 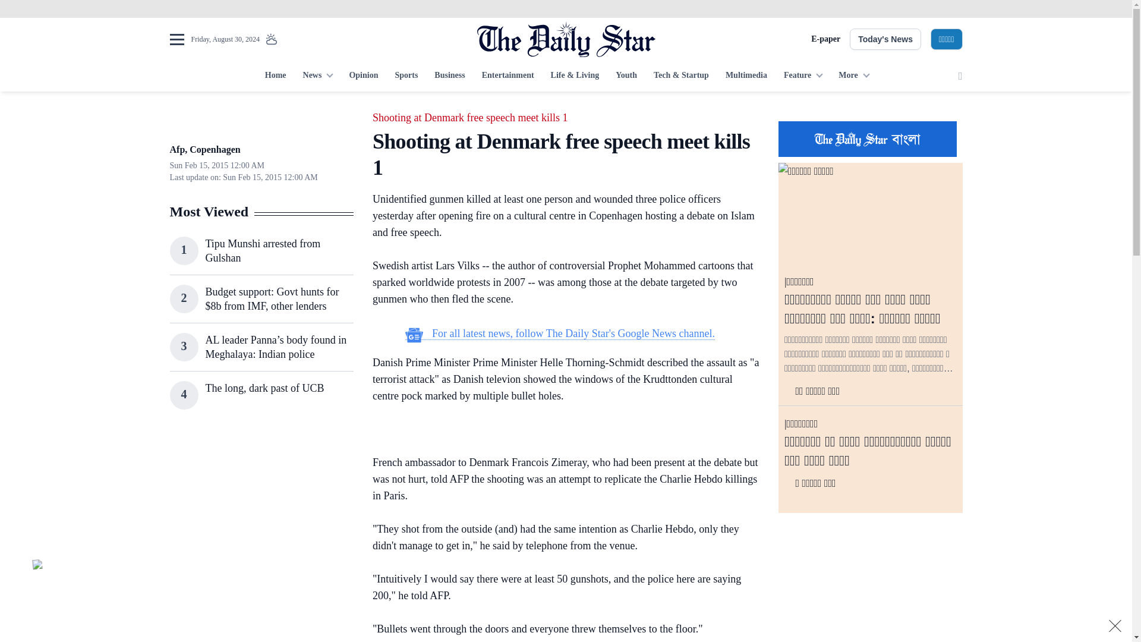 What do you see at coordinates (449, 76) in the screenshot?
I see `Business` at bounding box center [449, 76].